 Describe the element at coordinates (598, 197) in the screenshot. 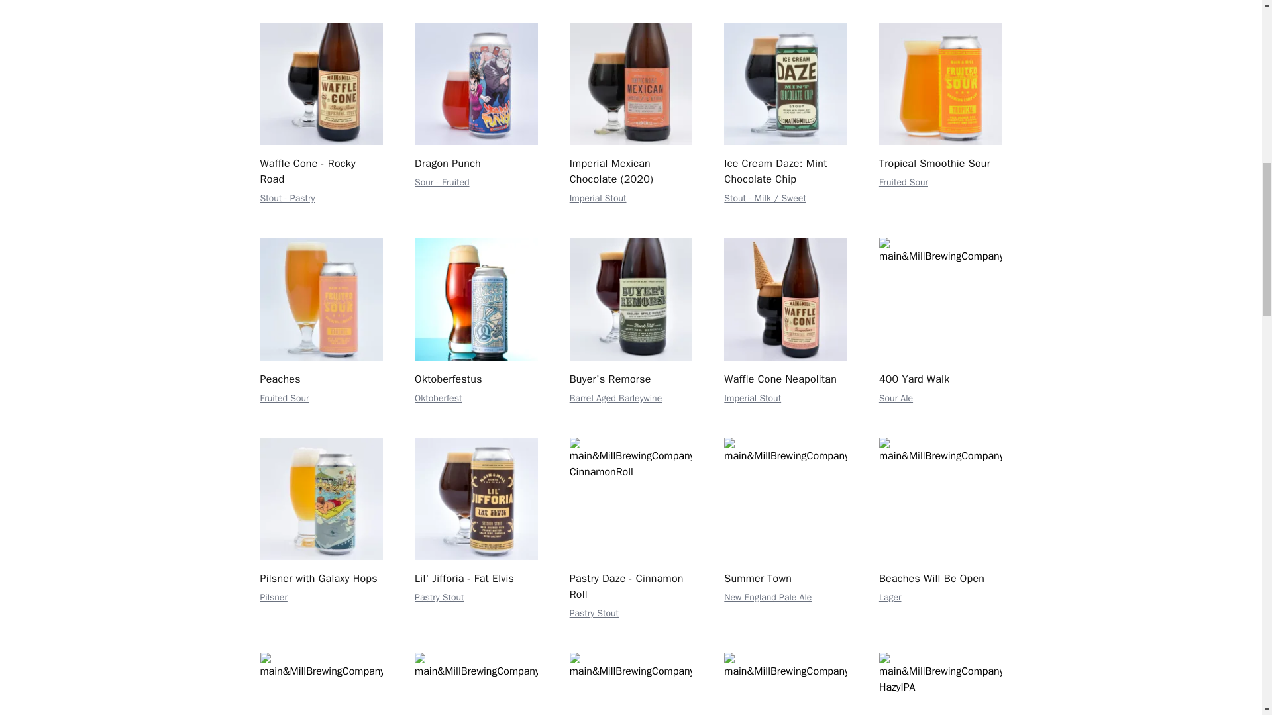

I see `Imperial Stout` at that location.